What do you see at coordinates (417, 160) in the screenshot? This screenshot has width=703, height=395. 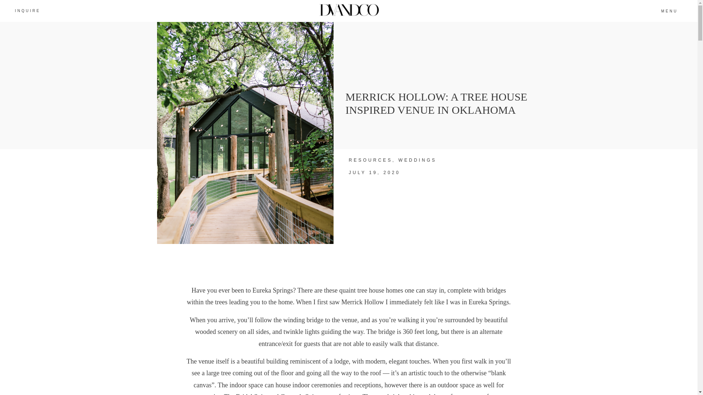 I see `WEDDINGS` at bounding box center [417, 160].